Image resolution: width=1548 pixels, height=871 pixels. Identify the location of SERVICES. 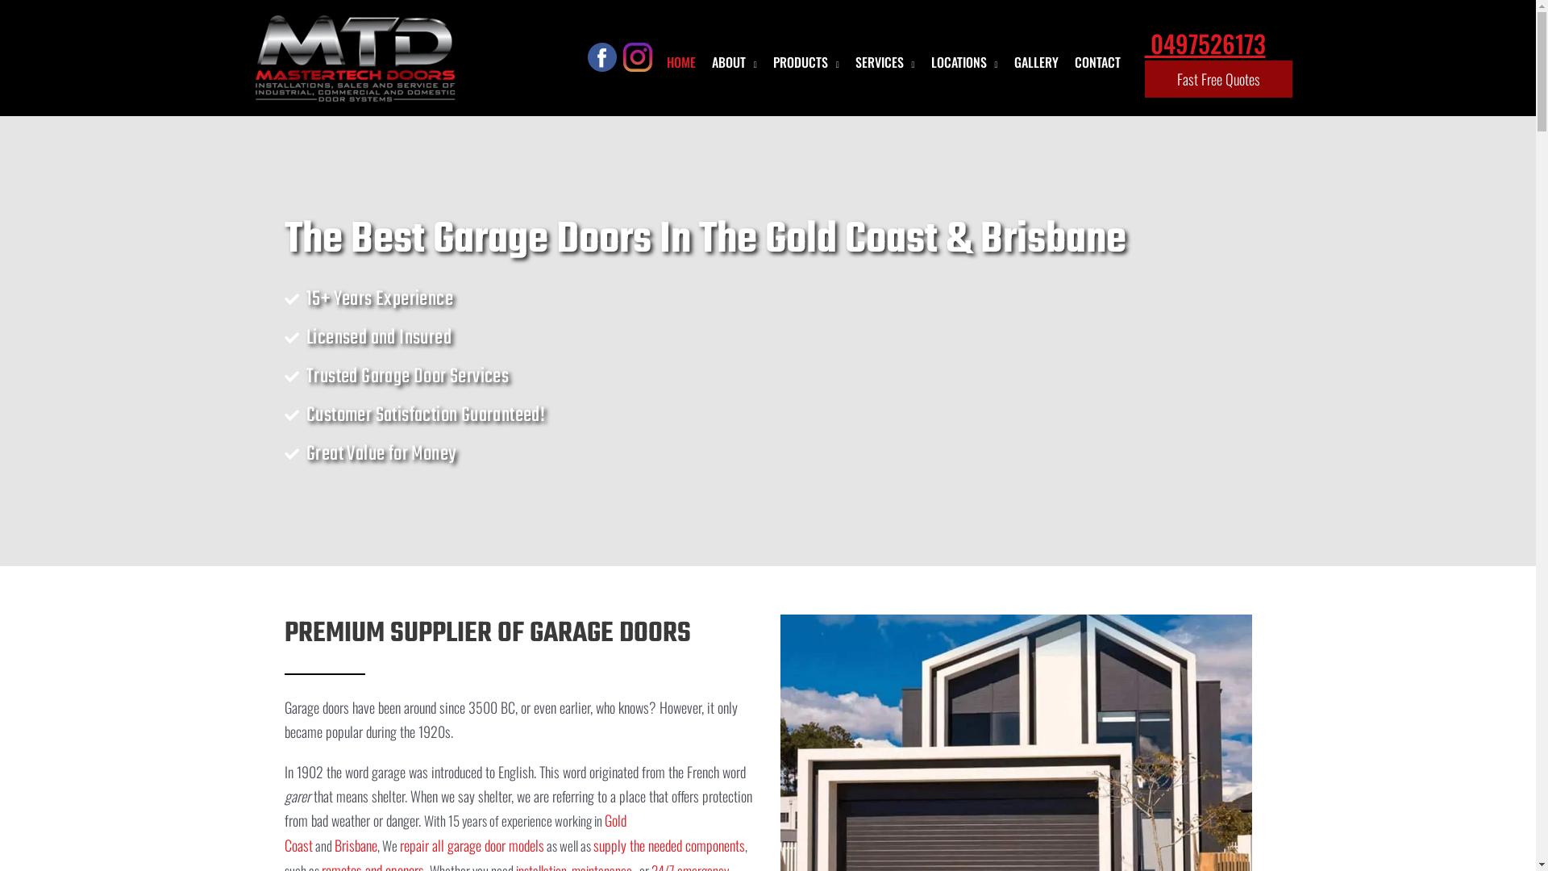
(885, 58).